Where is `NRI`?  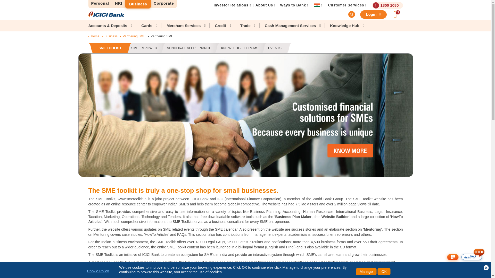 NRI is located at coordinates (119, 3).